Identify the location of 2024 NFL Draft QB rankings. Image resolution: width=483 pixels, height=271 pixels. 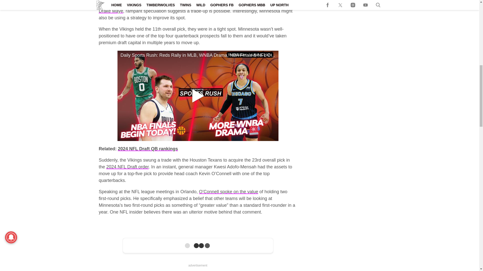
(148, 149).